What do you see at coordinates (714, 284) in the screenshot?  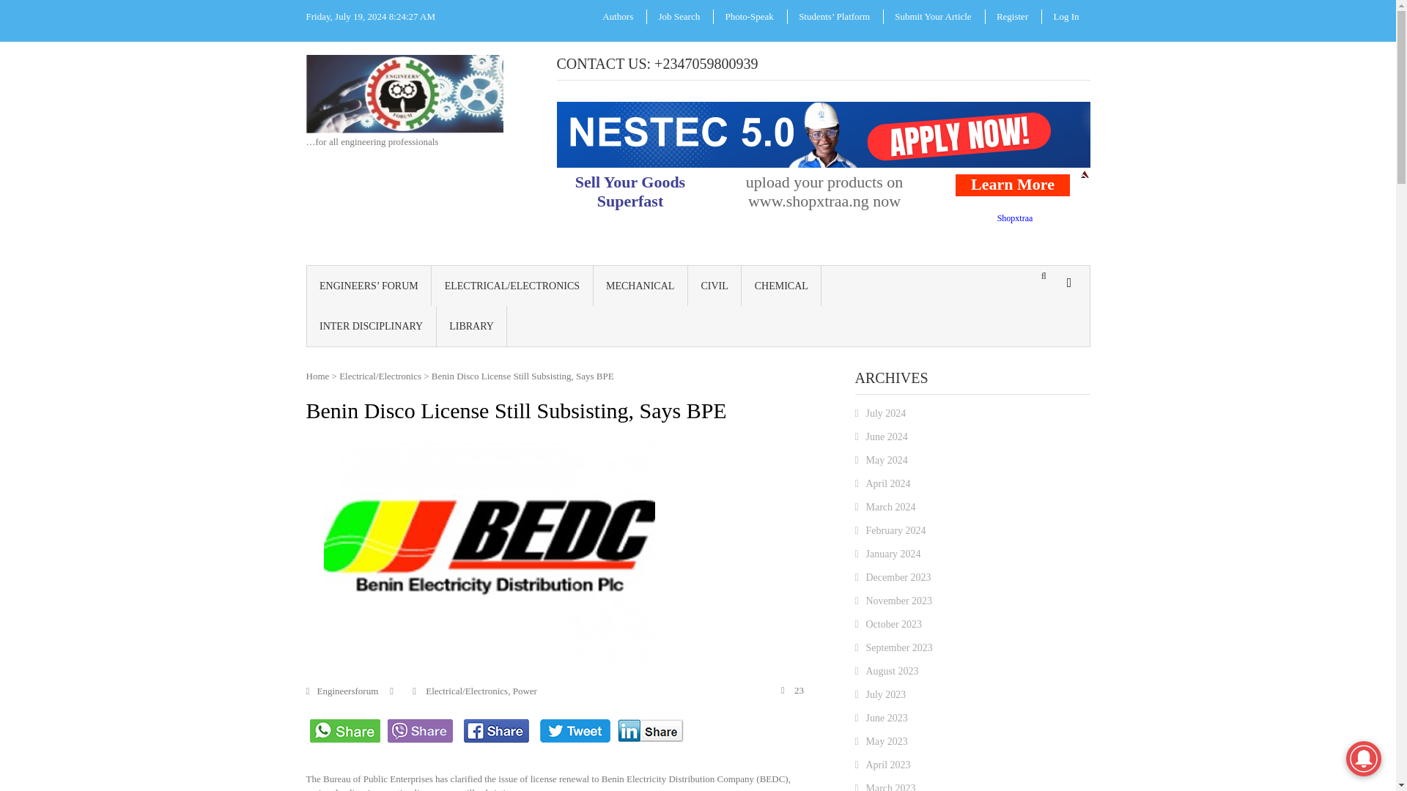 I see `CIVIL` at bounding box center [714, 284].